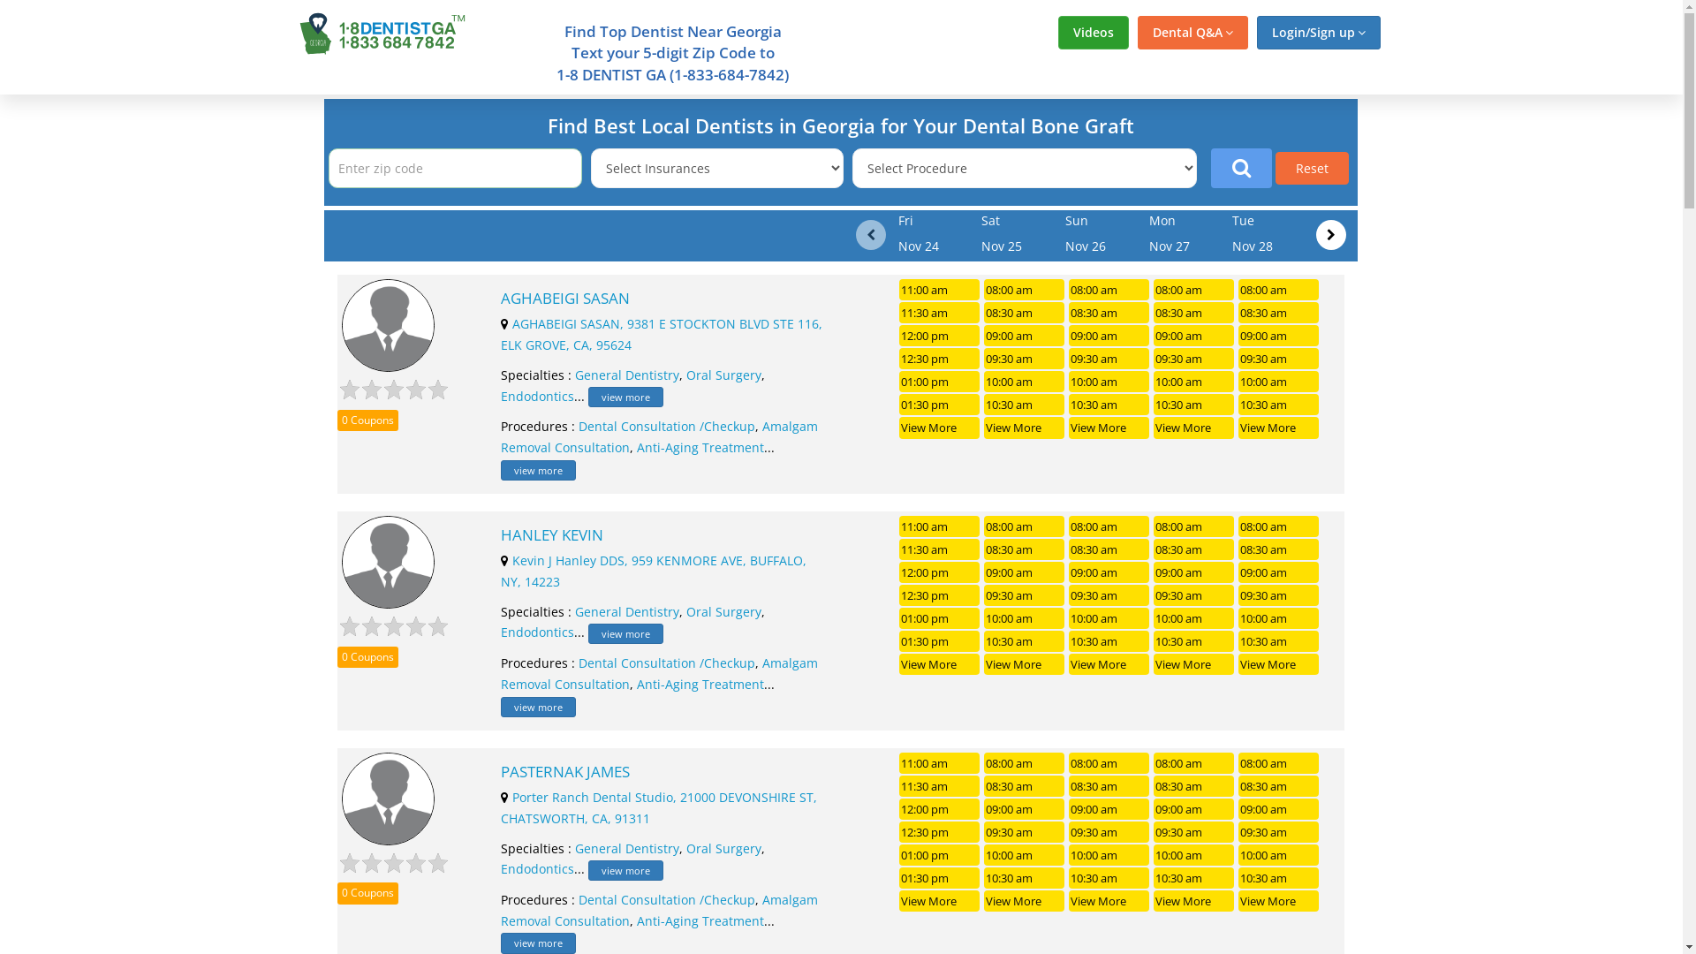  I want to click on view more, so click(539, 470).